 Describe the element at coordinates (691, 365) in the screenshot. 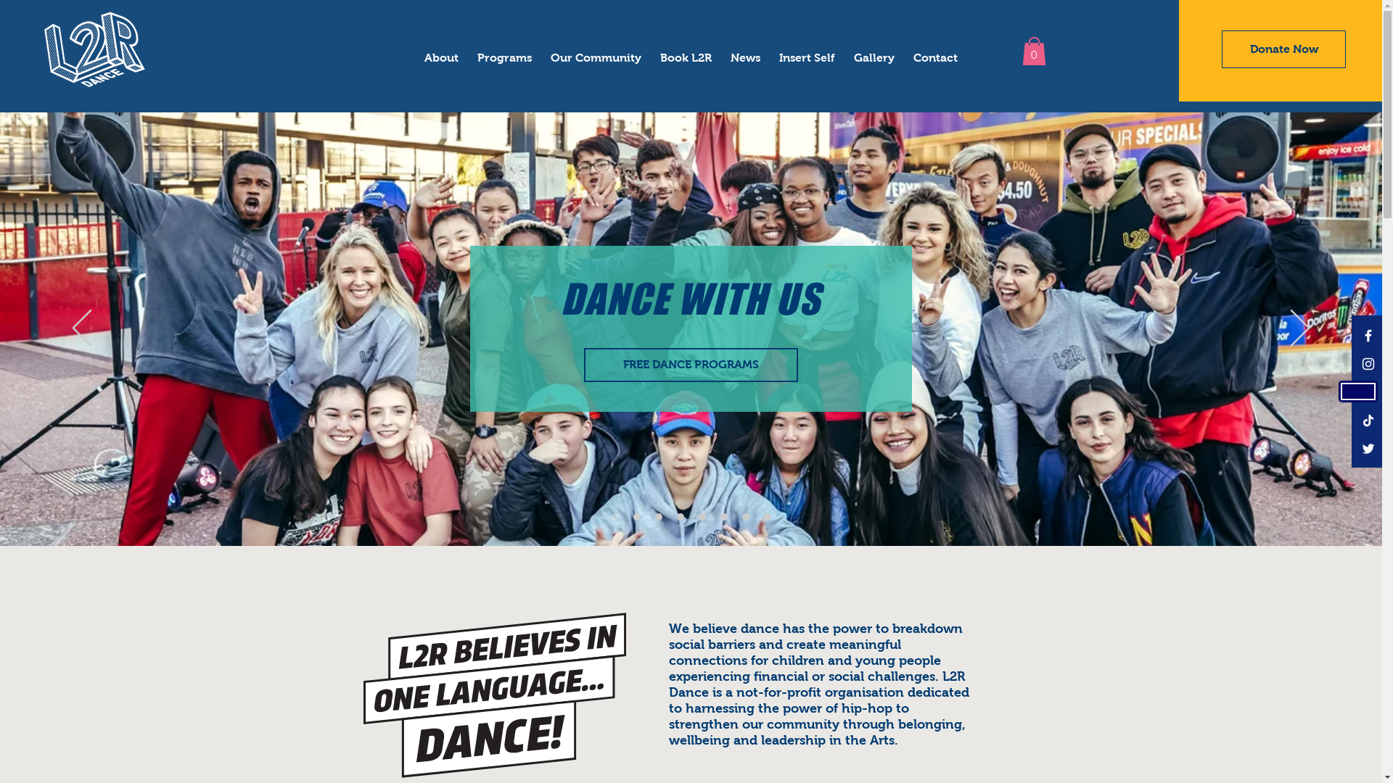

I see `FREE DANCE PROGRAMS` at that location.